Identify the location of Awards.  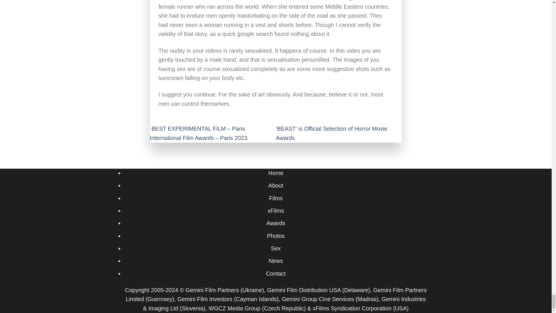
(276, 223).